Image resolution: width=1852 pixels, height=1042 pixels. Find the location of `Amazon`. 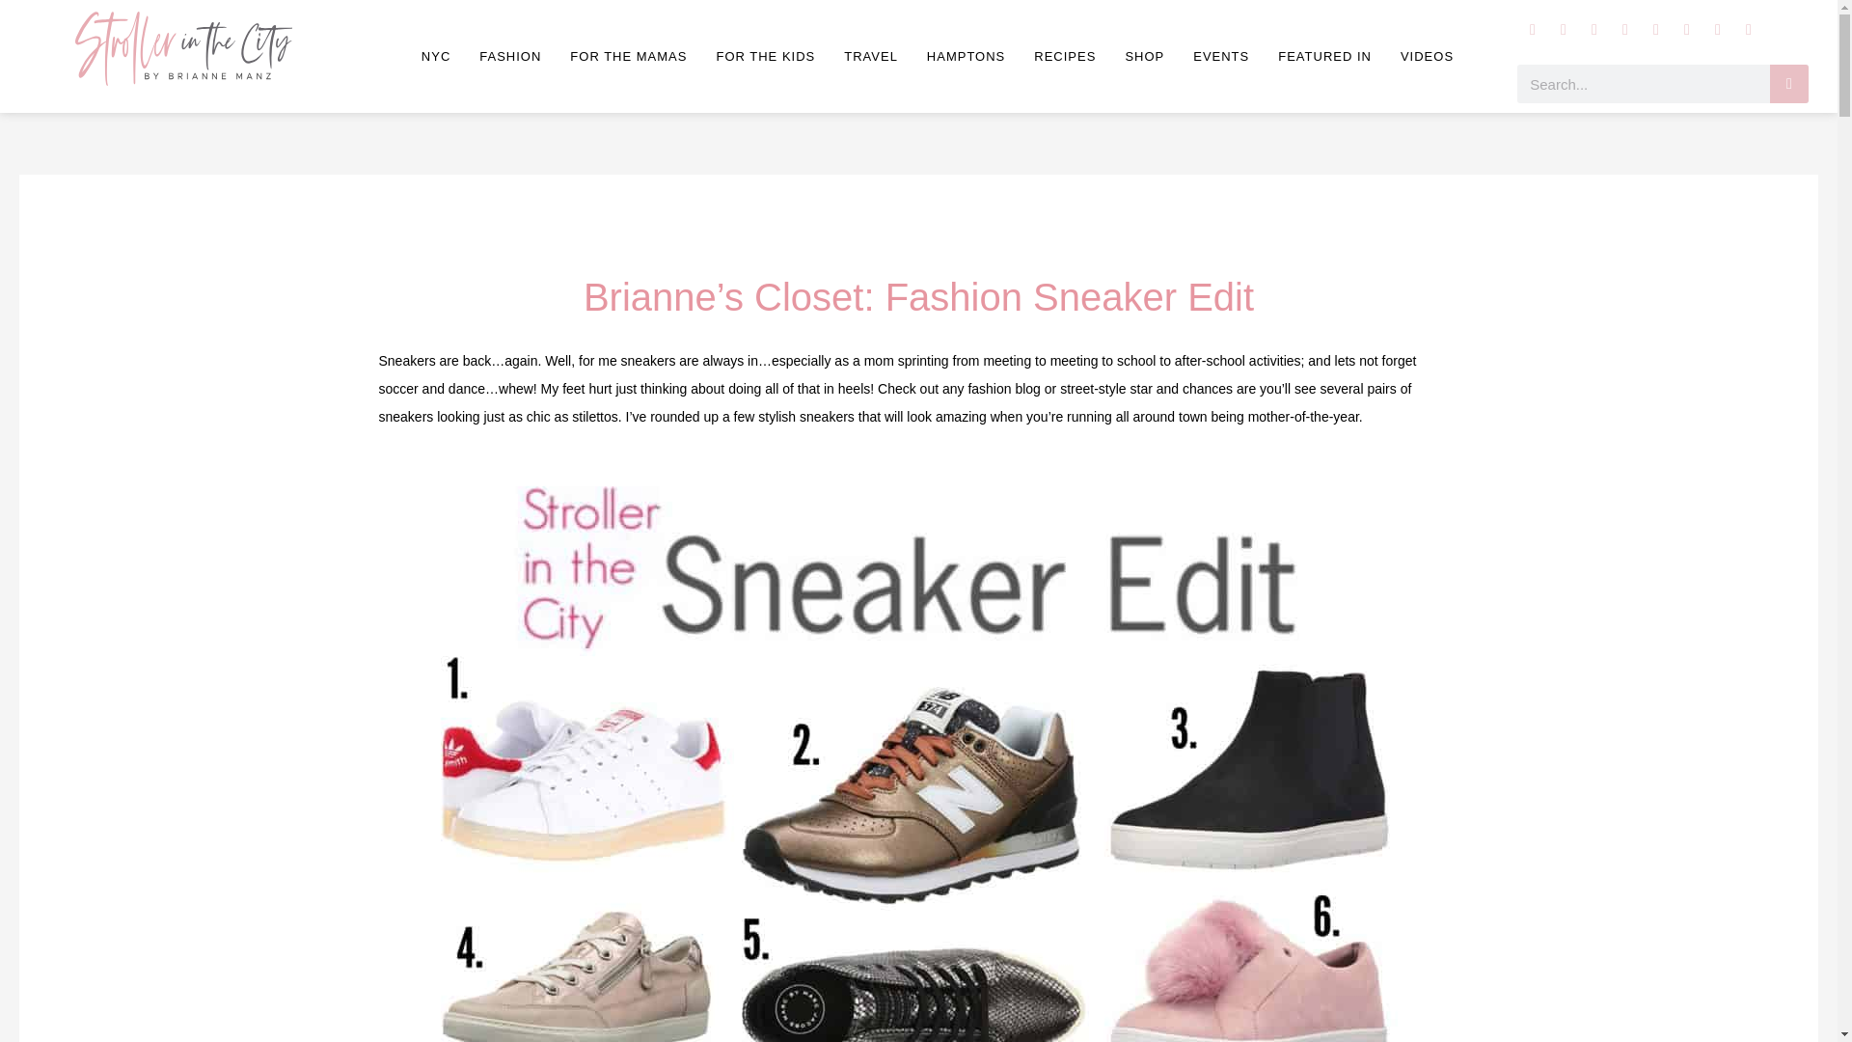

Amazon is located at coordinates (1717, 30).